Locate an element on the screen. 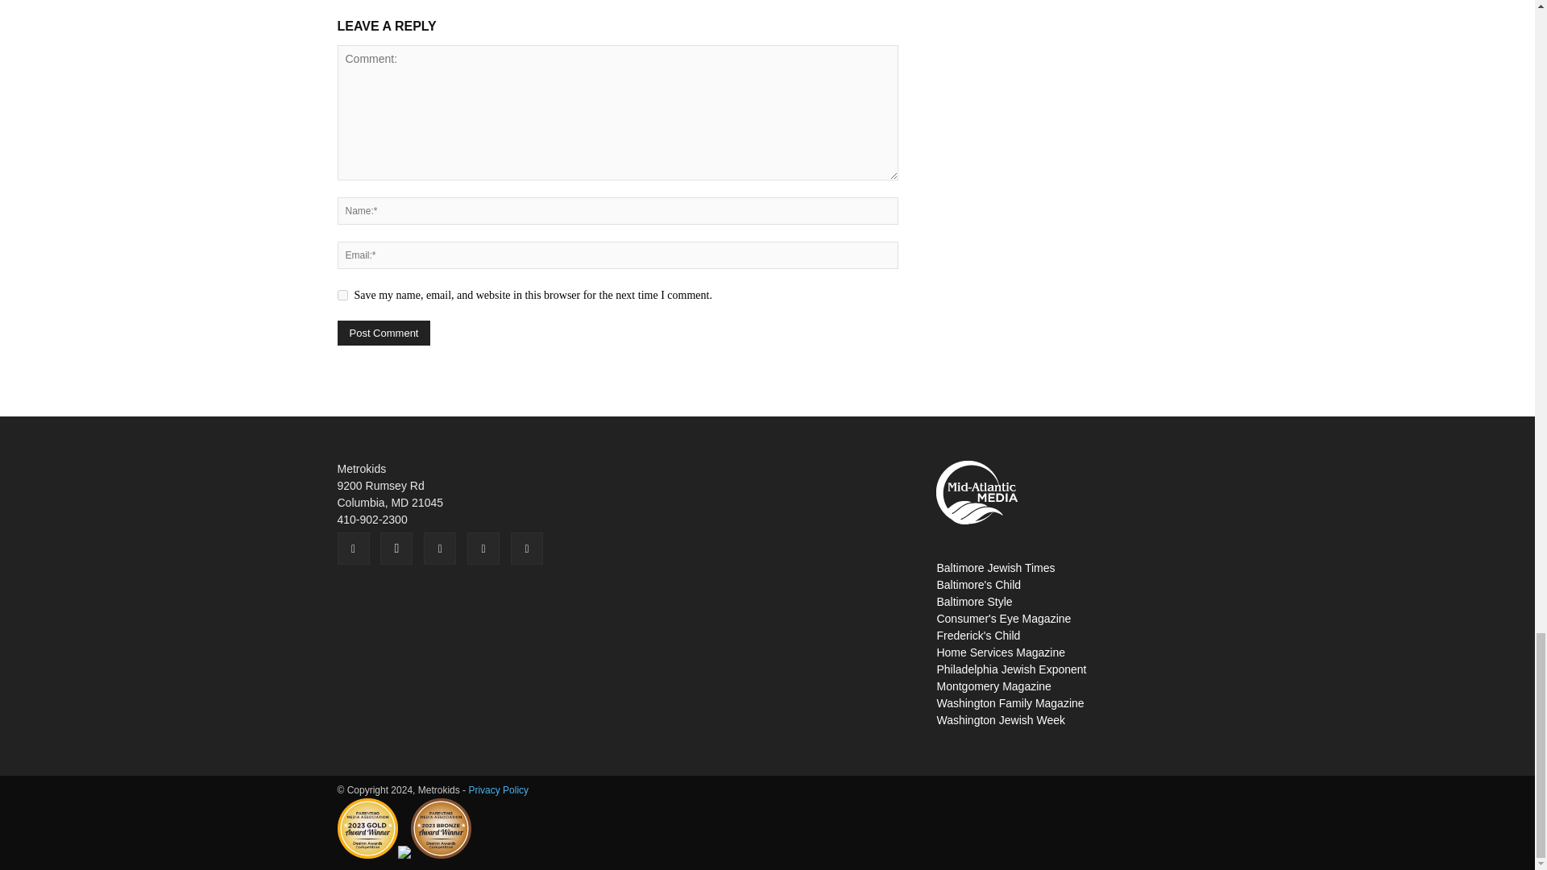 The width and height of the screenshot is (1547, 870). yes is located at coordinates (342, 295).